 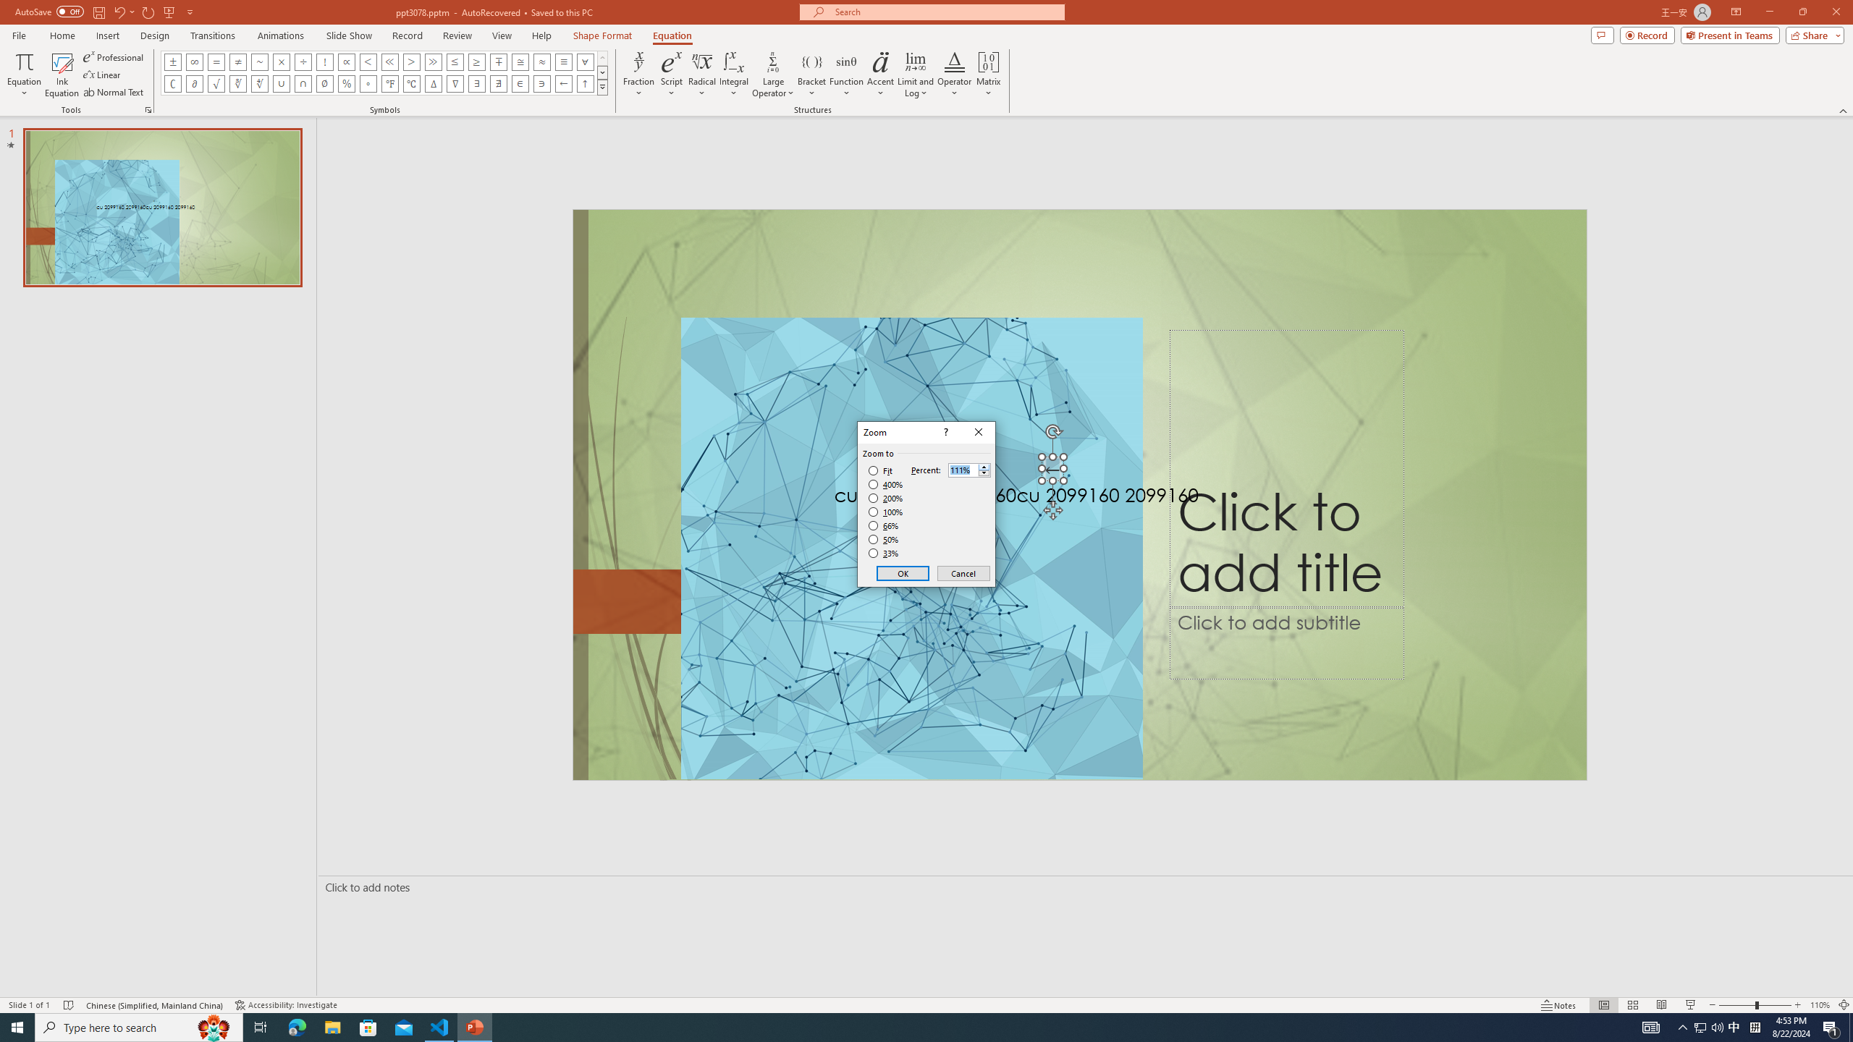 I want to click on Equation Symbol Increment, so click(x=433, y=84).